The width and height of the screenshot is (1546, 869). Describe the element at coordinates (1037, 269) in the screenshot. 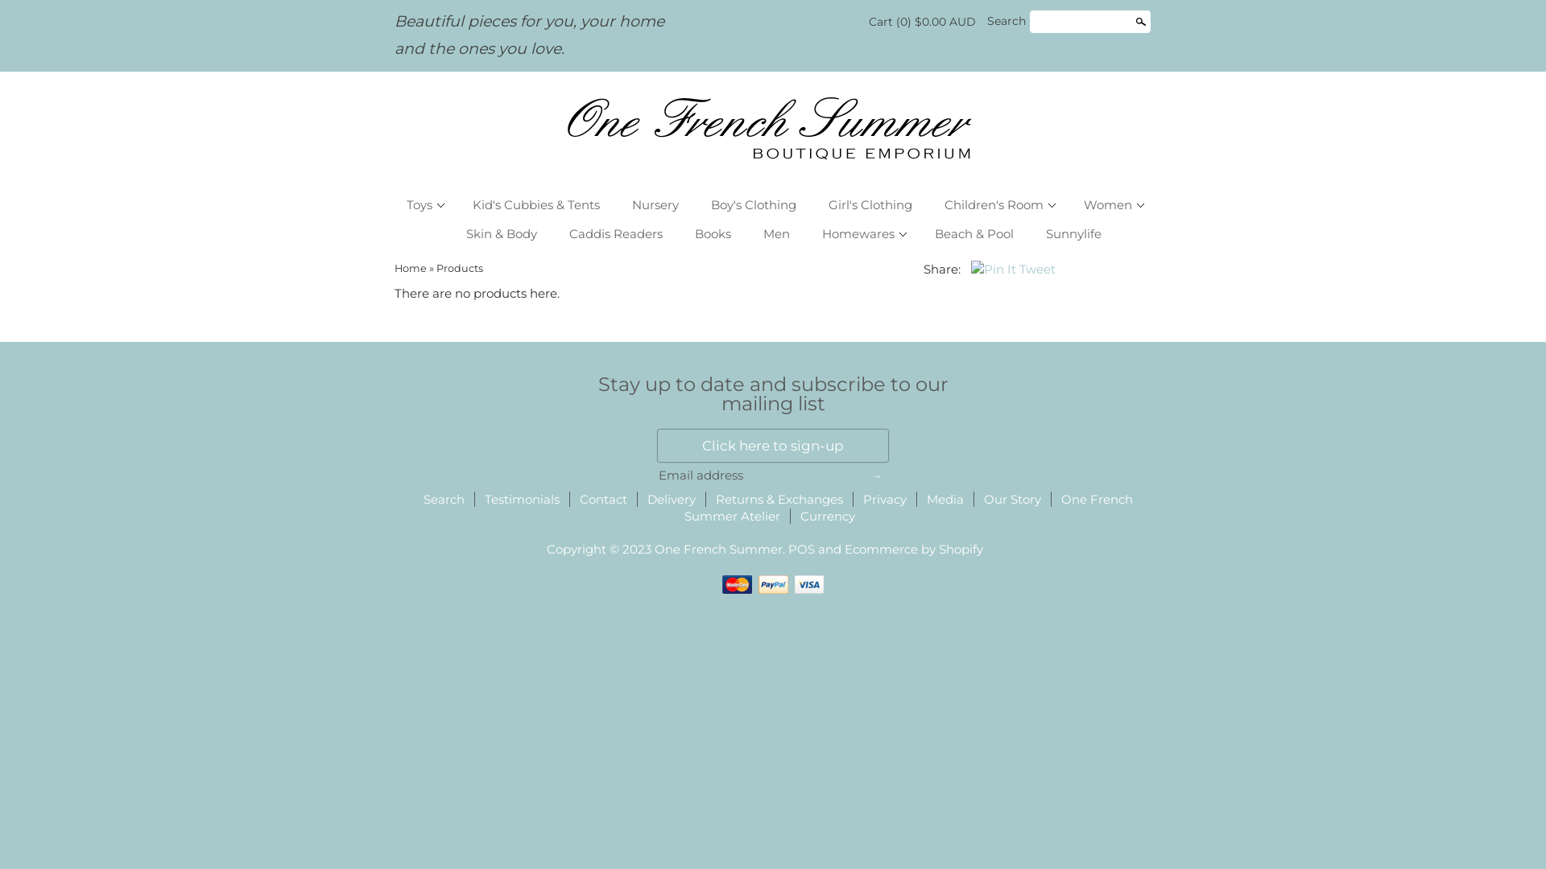

I see `Tweet` at that location.